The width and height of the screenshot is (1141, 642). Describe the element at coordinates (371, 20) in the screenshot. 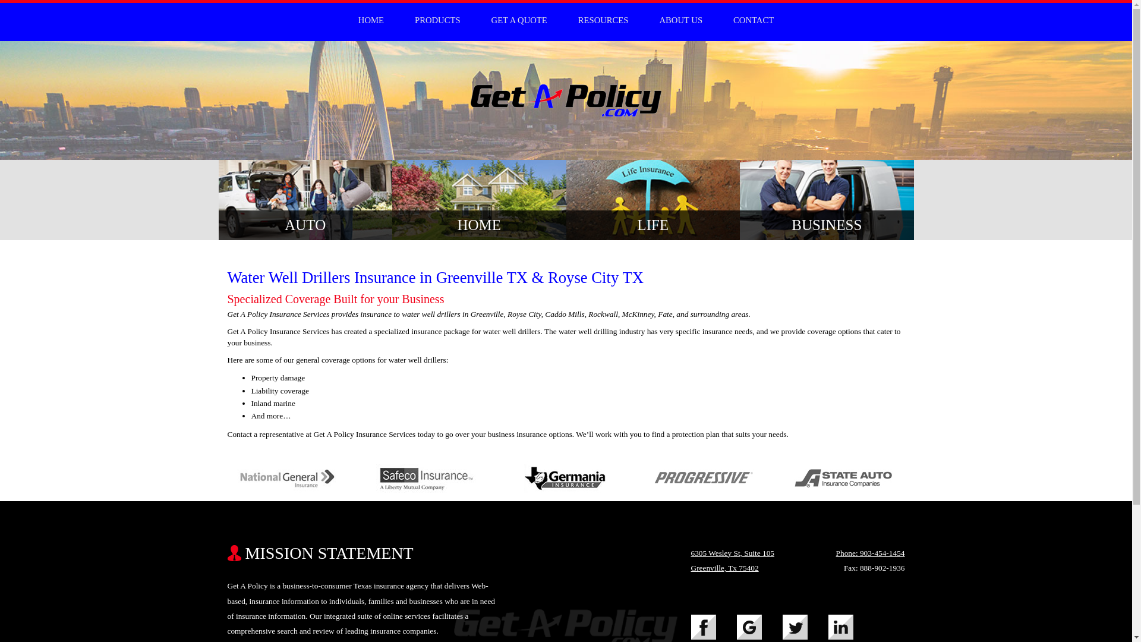

I see `HOME` at that location.